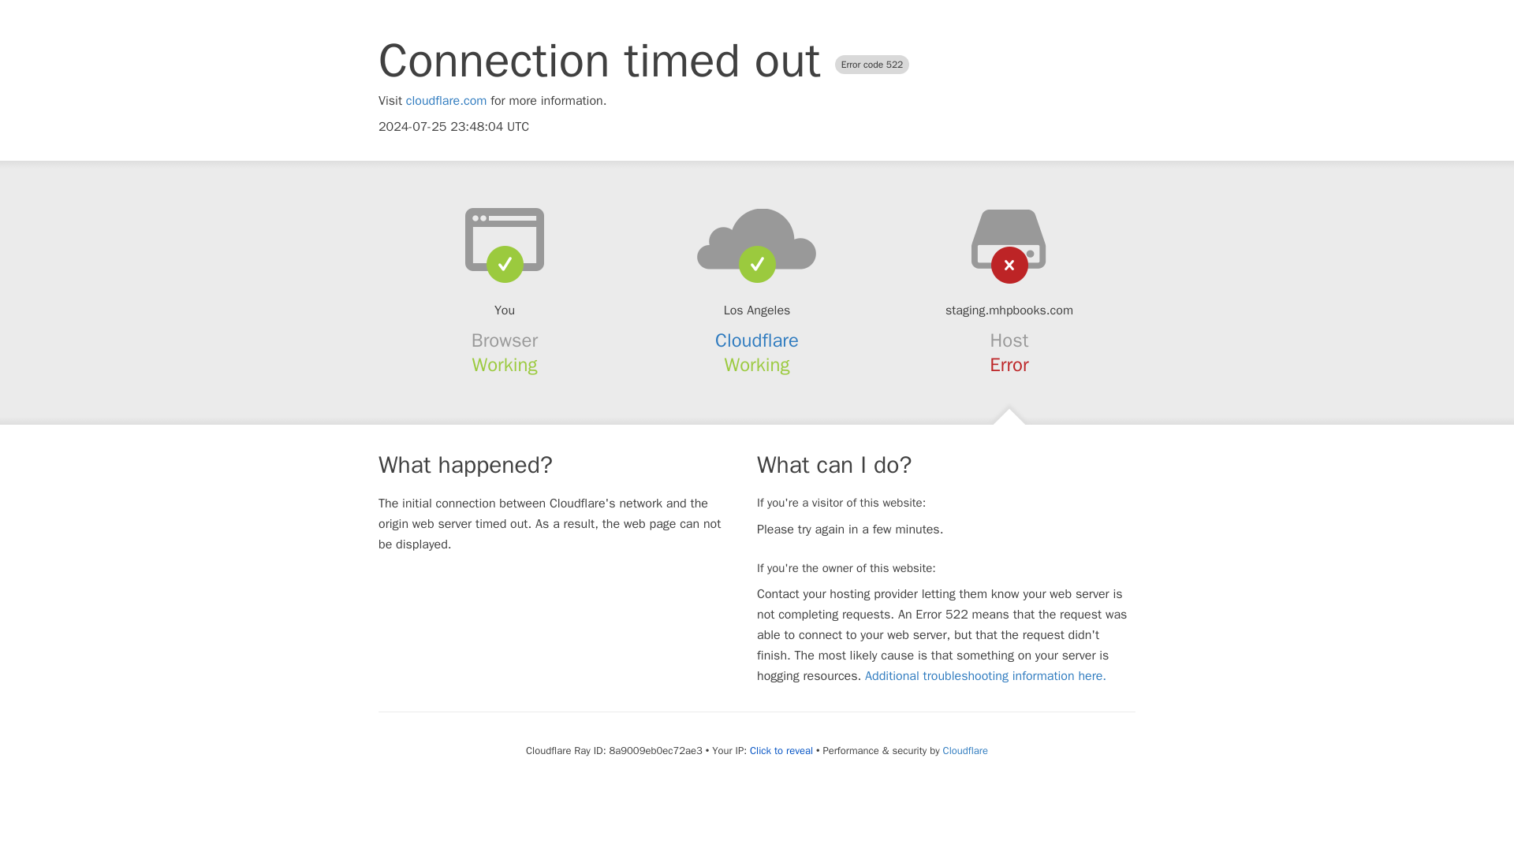 The width and height of the screenshot is (1514, 851). I want to click on Cloudflare, so click(757, 340).